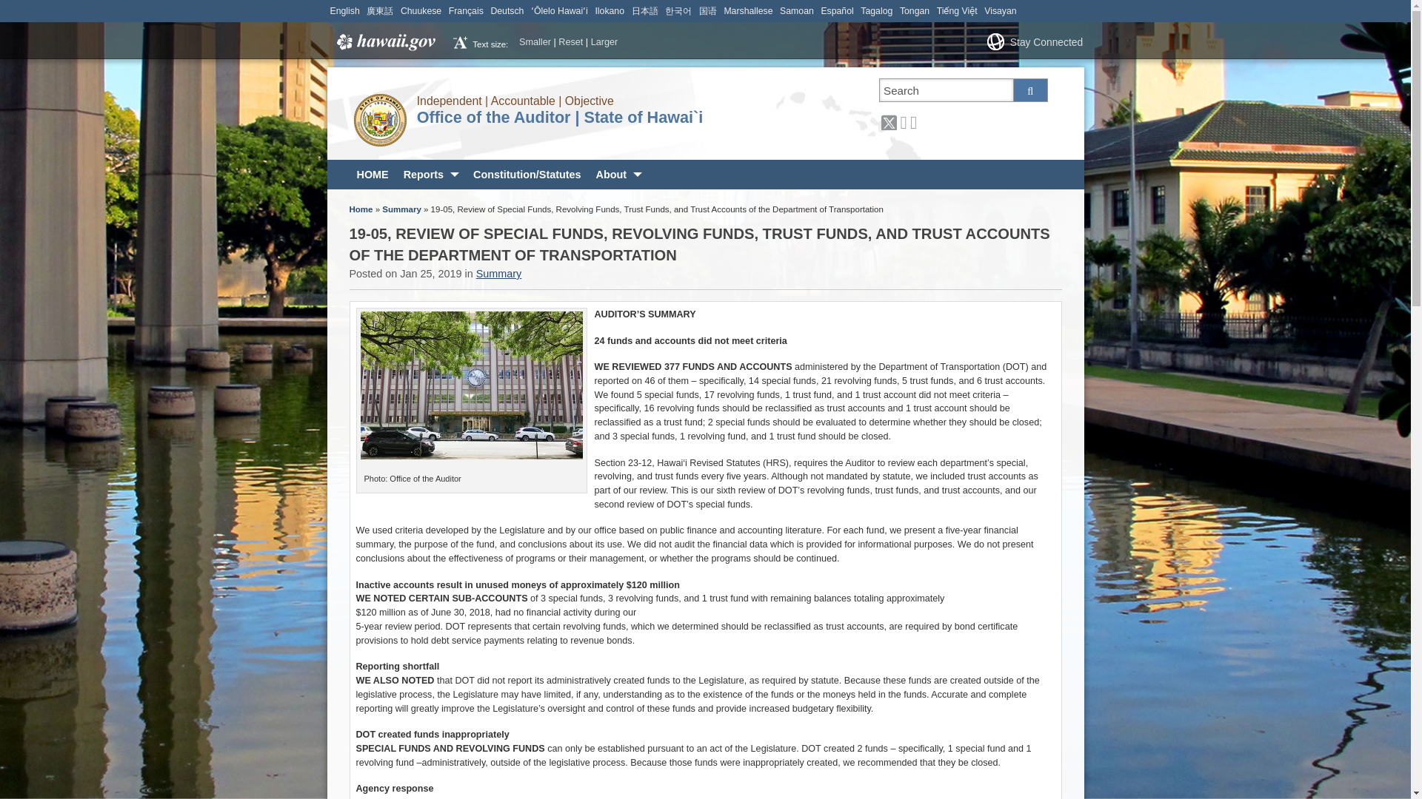  Describe the element at coordinates (796, 10) in the screenshot. I see `Samoan` at that location.